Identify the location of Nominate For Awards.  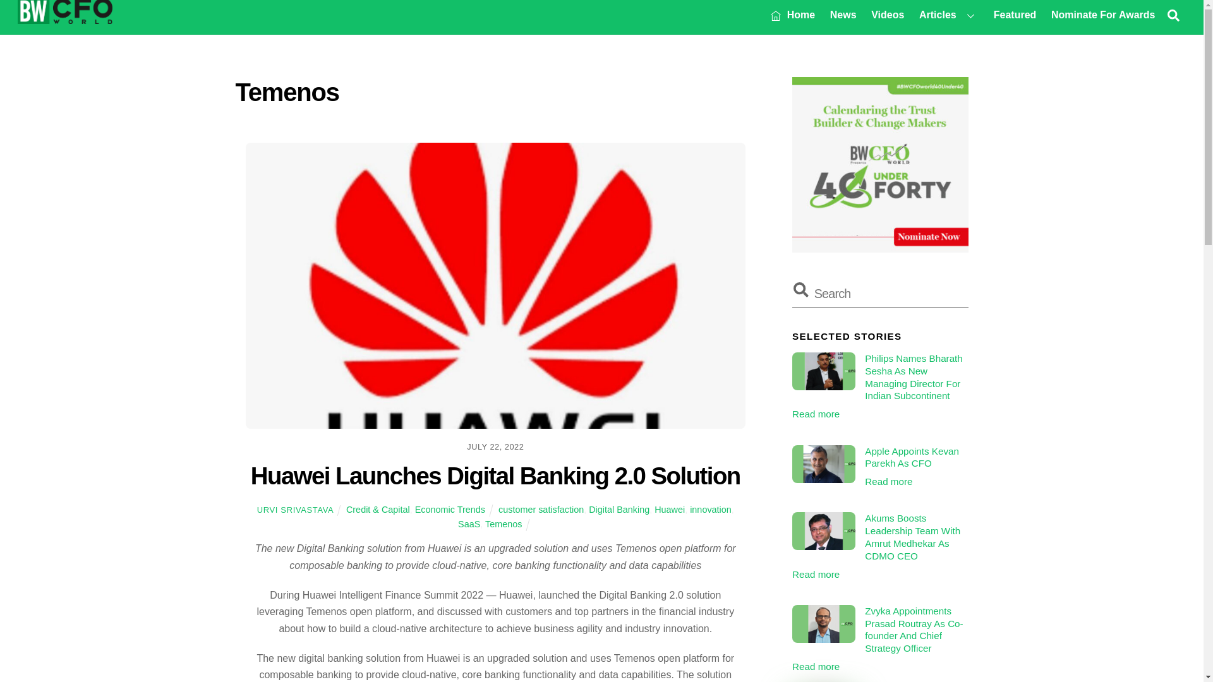
(1102, 15).